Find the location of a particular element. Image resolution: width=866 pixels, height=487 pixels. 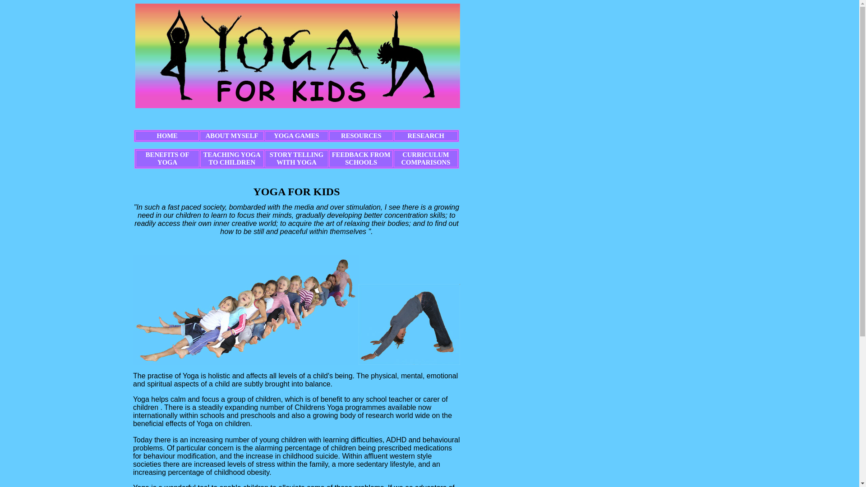

CURRICULUM COMPARISONS is located at coordinates (426, 159).